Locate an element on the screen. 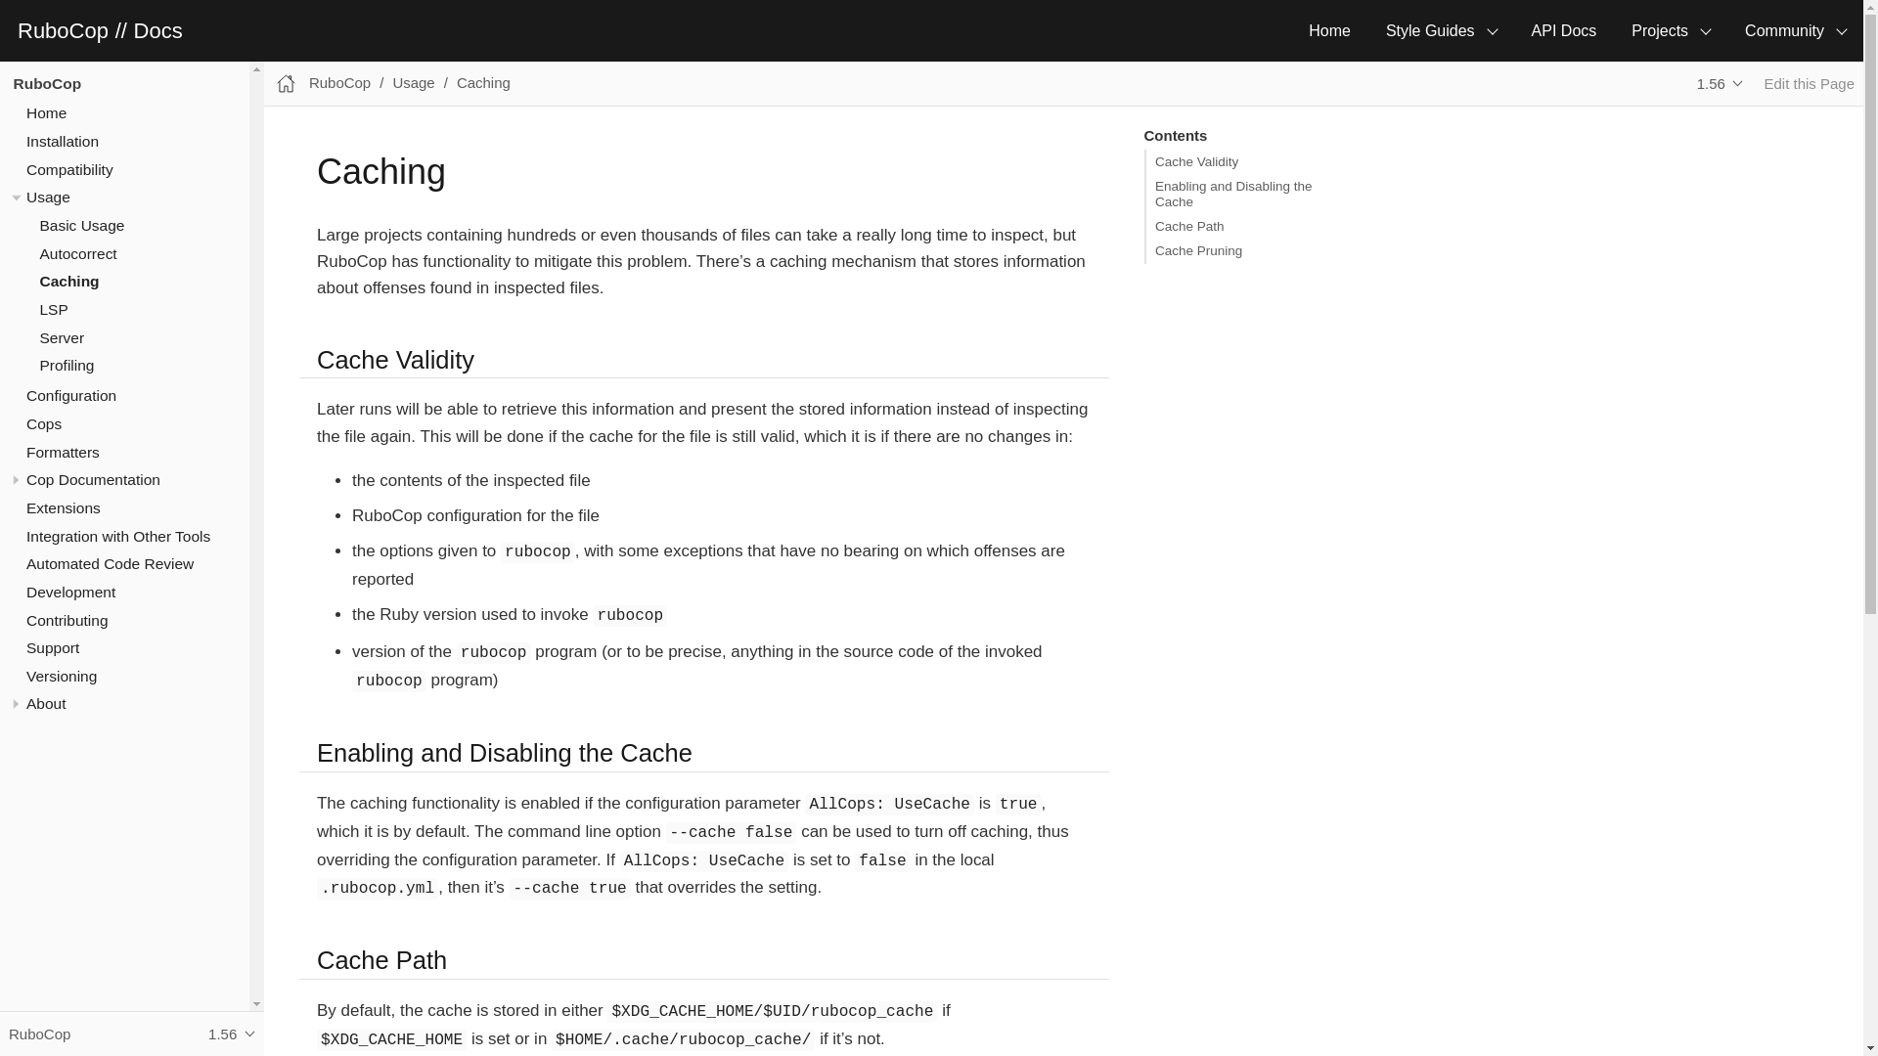 The image size is (1878, 1056). Style Guides is located at coordinates (1441, 30).